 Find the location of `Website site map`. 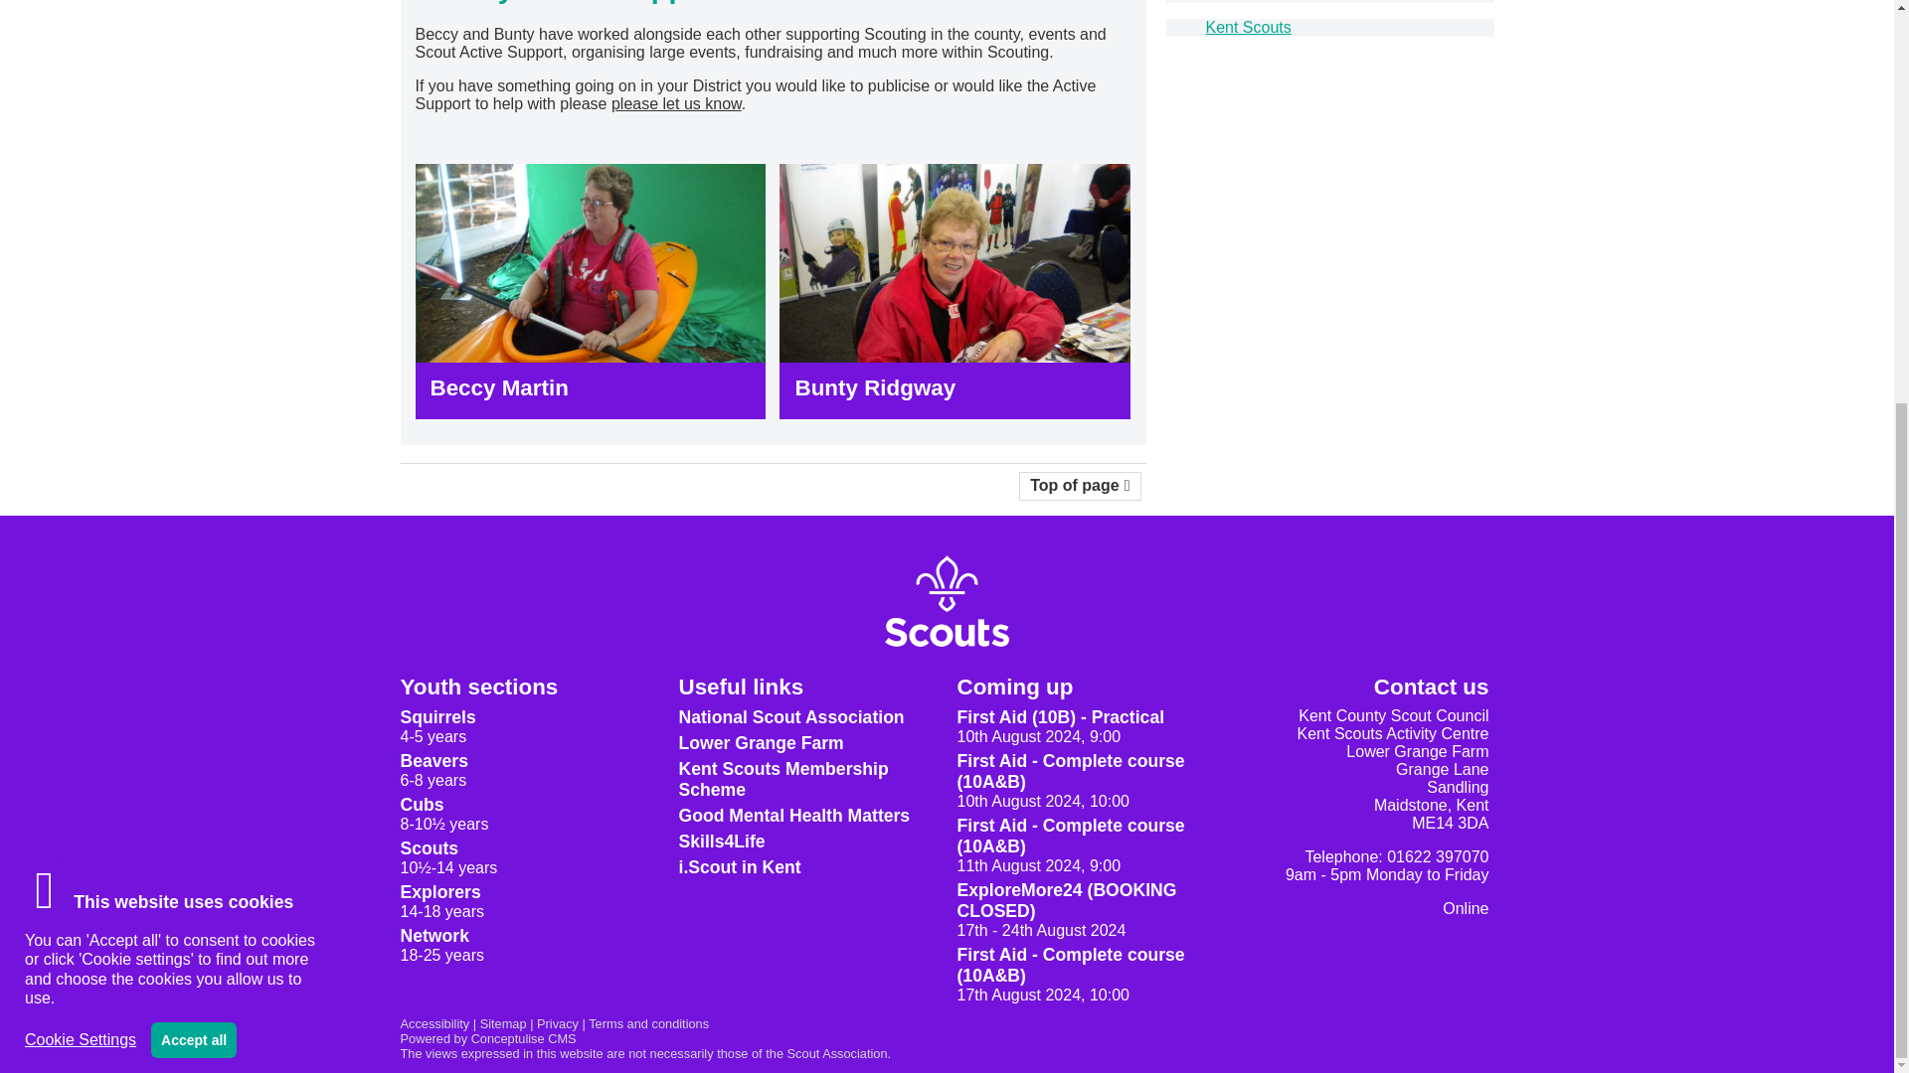

Website site map is located at coordinates (503, 1023).